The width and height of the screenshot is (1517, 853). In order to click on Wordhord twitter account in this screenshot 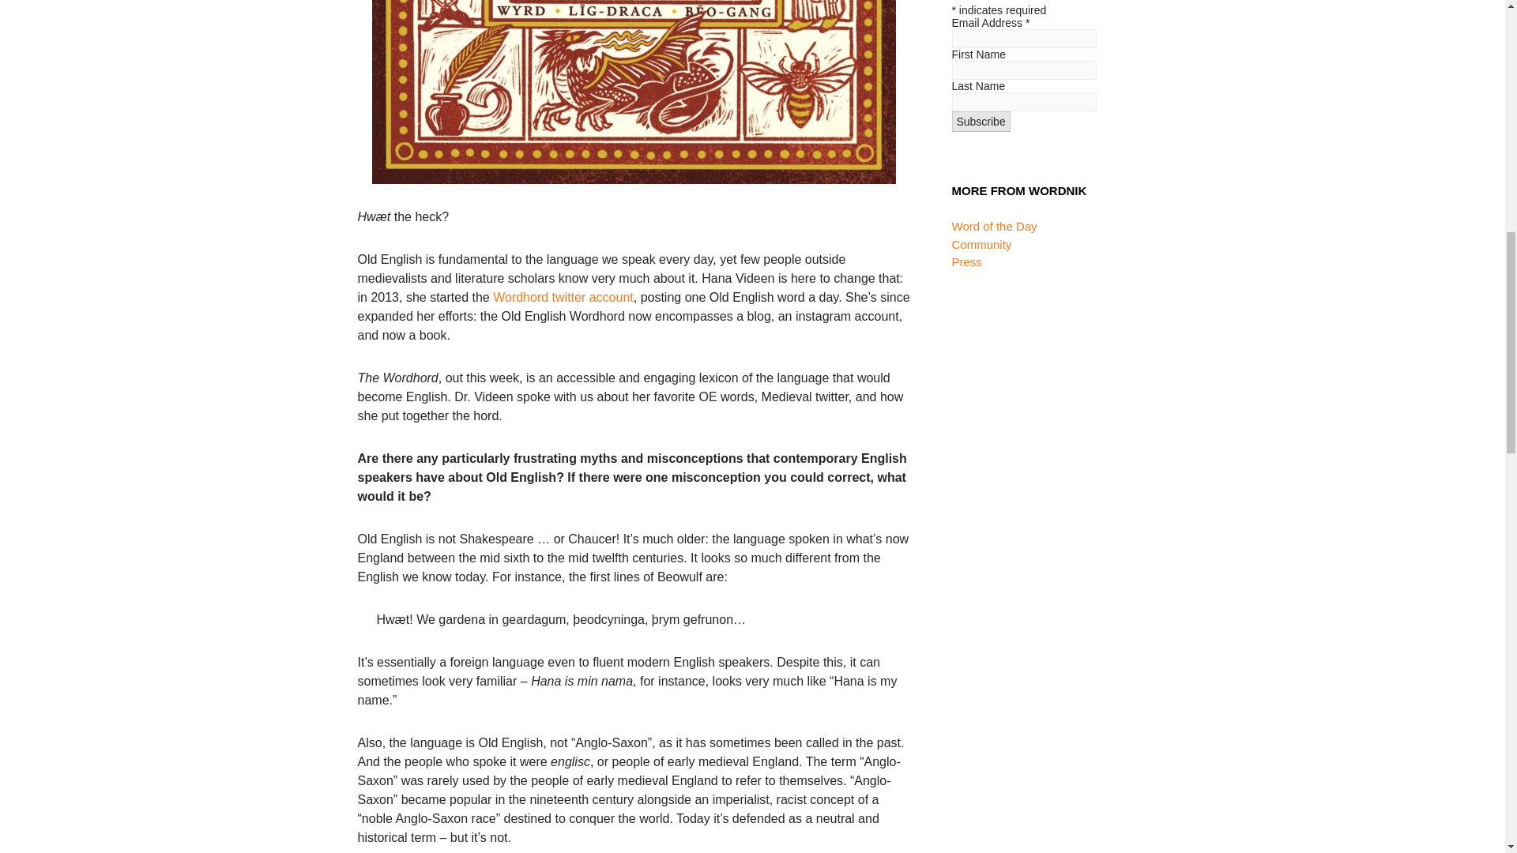, I will do `click(563, 297)`.